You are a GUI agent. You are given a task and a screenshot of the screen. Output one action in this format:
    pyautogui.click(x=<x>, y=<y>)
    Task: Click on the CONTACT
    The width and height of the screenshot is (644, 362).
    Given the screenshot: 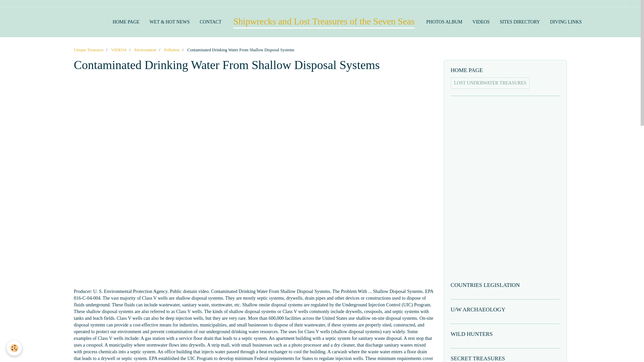 What is the action you would take?
    pyautogui.click(x=210, y=22)
    